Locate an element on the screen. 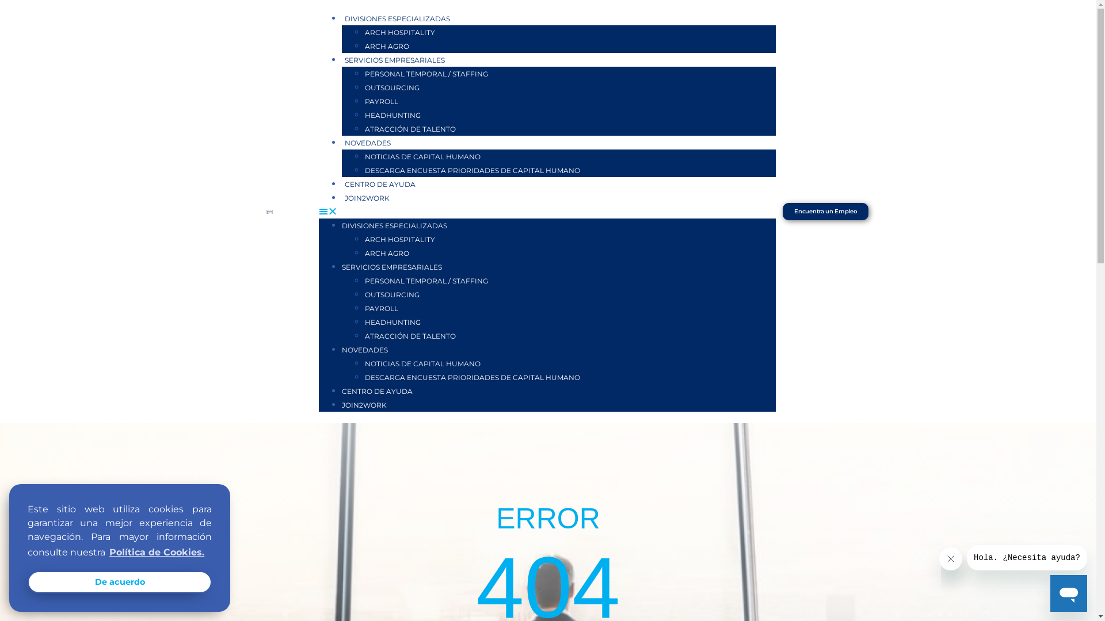 Image resolution: width=1105 pixels, height=621 pixels. HEADHUNTING is located at coordinates (393, 115).